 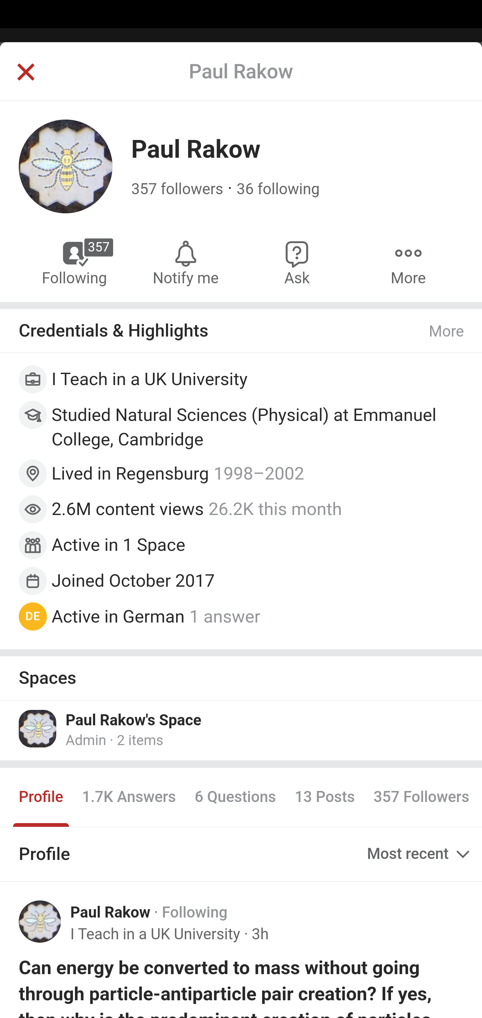 I want to click on Paul Rakow, so click(x=110, y=913).